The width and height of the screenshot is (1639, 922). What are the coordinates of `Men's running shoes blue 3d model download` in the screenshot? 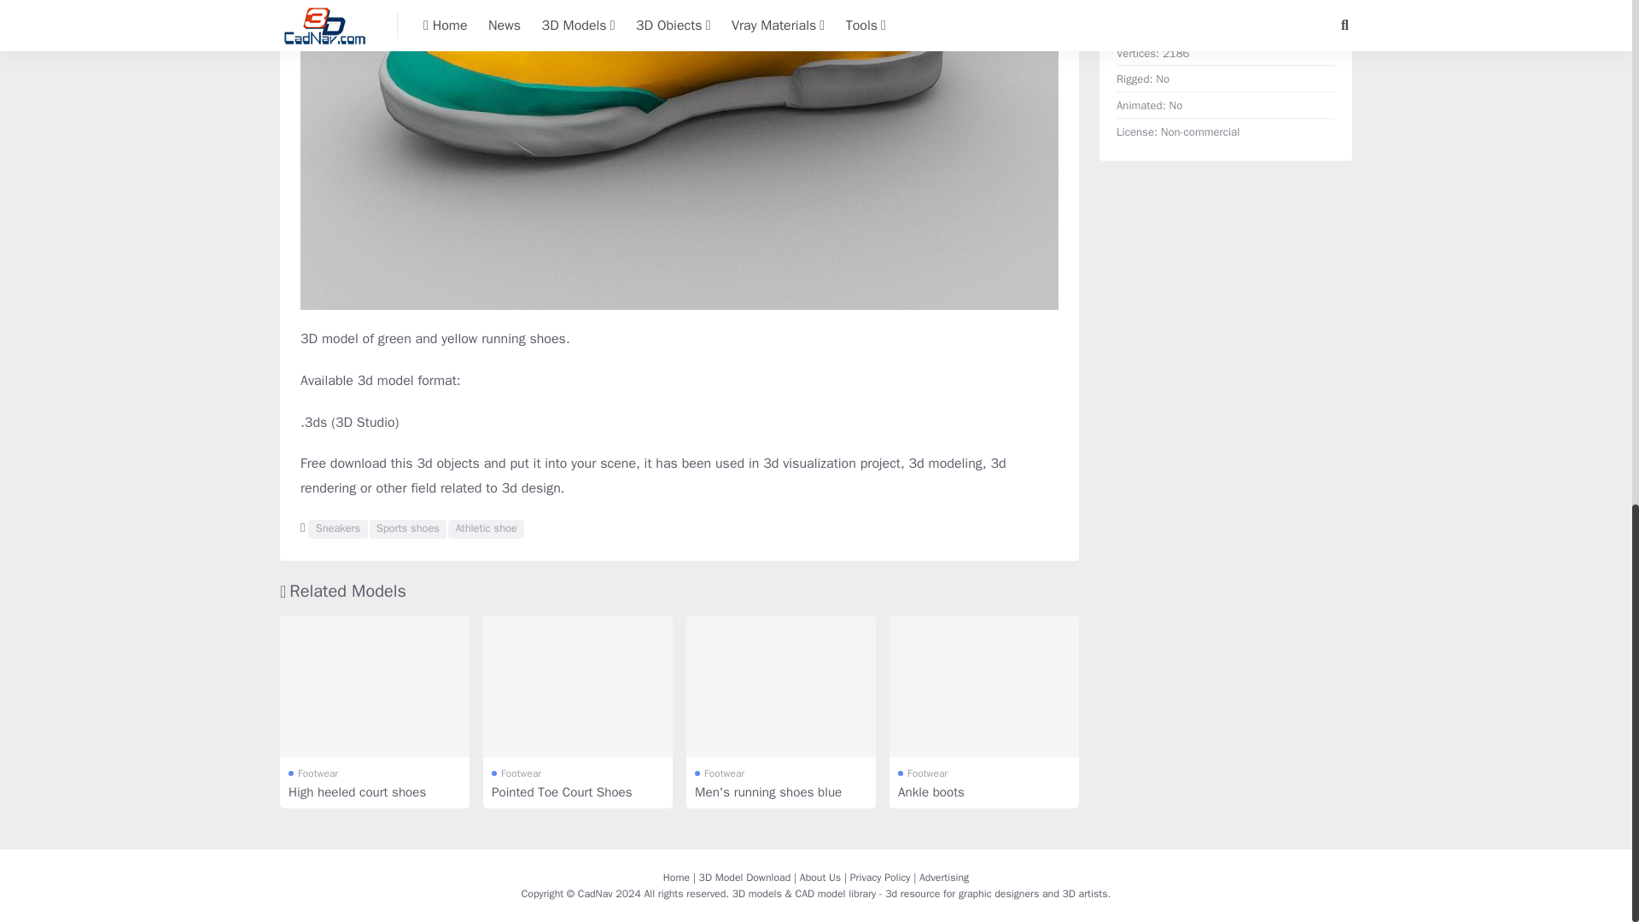 It's located at (780, 686).